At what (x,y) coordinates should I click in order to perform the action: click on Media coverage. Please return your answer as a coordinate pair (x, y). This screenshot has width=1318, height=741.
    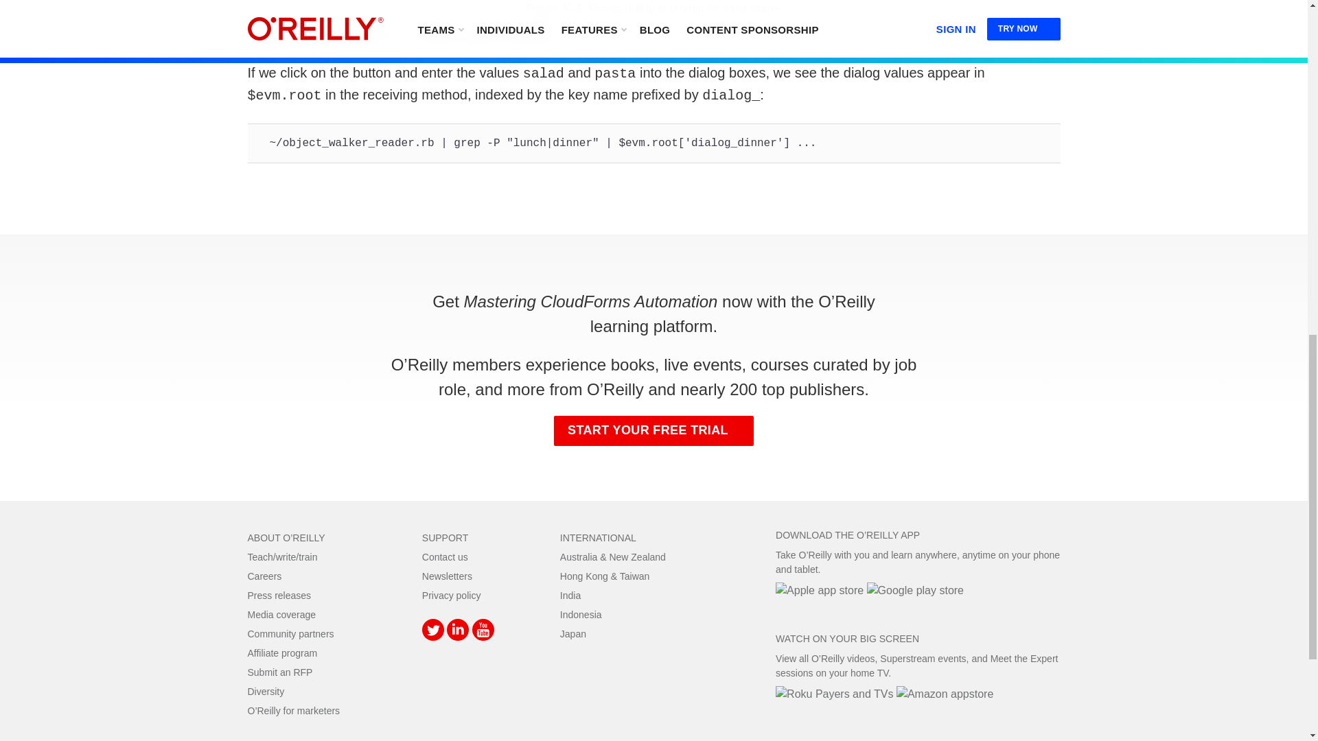
    Looking at the image, I should click on (281, 614).